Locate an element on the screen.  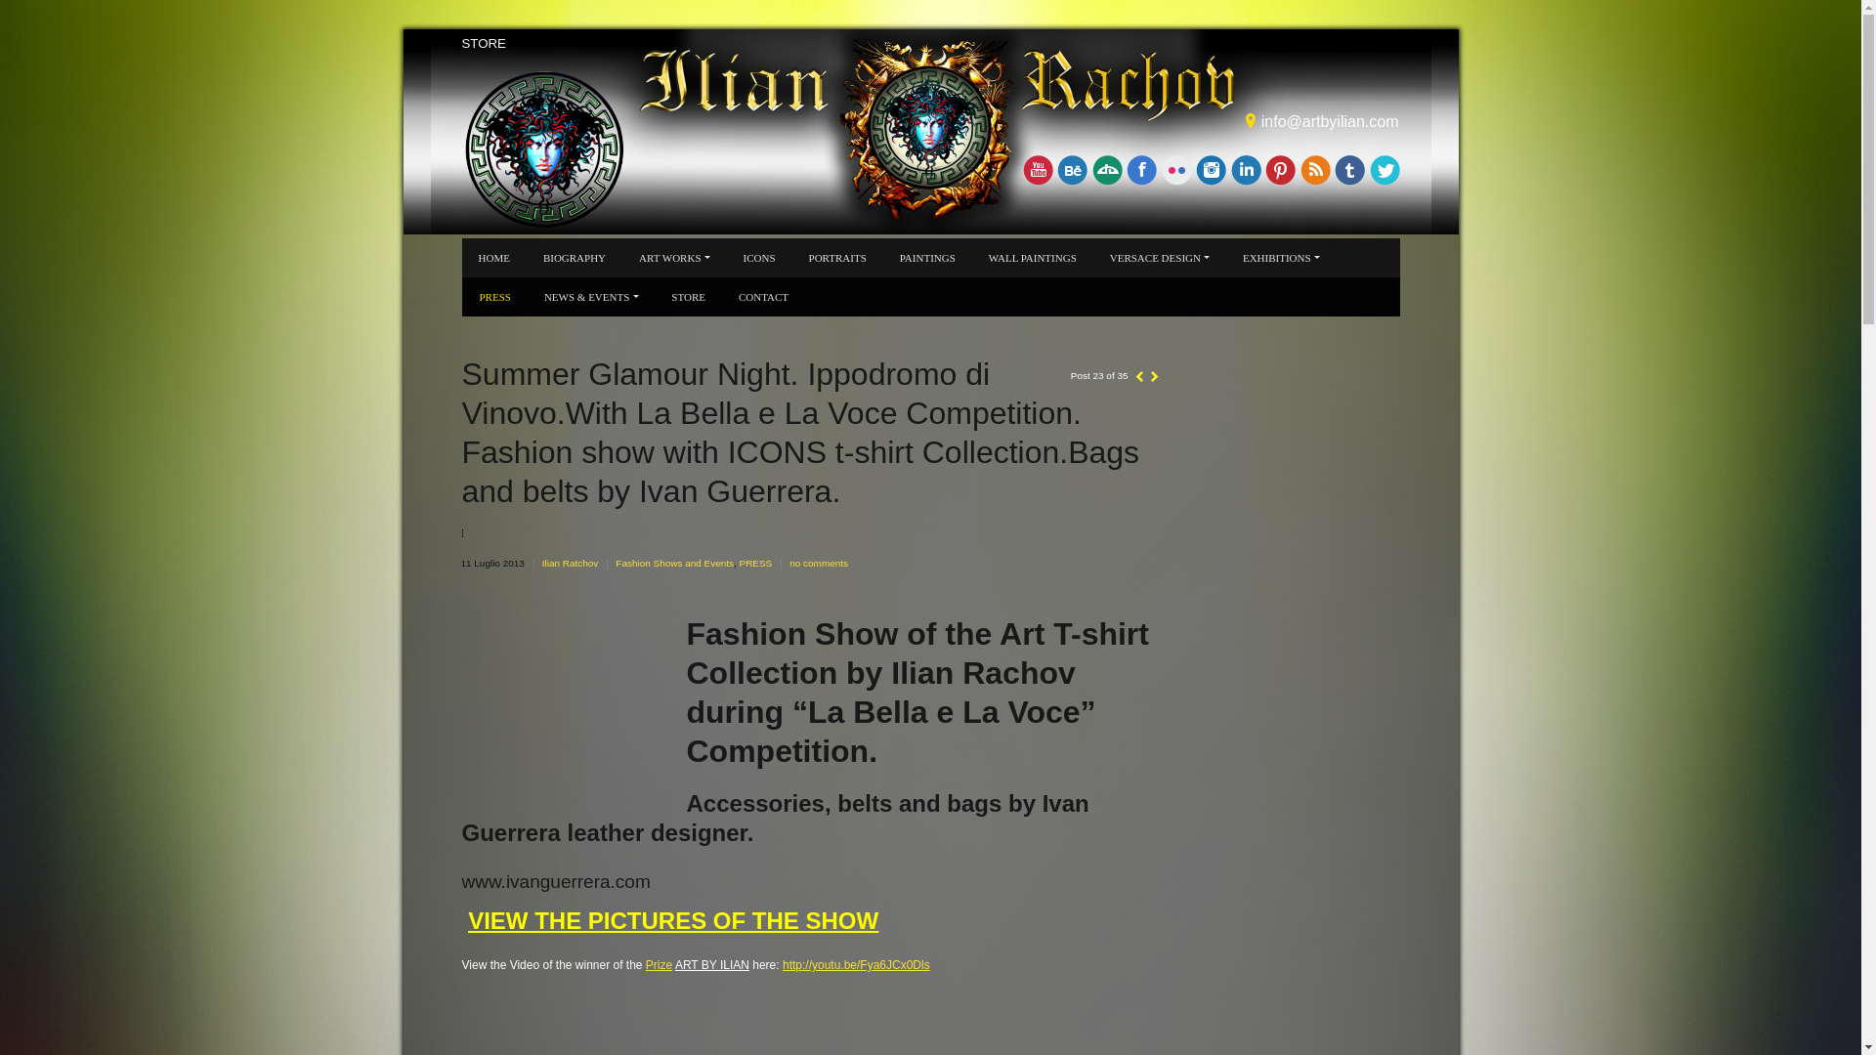
STORE is located at coordinates (483, 44).